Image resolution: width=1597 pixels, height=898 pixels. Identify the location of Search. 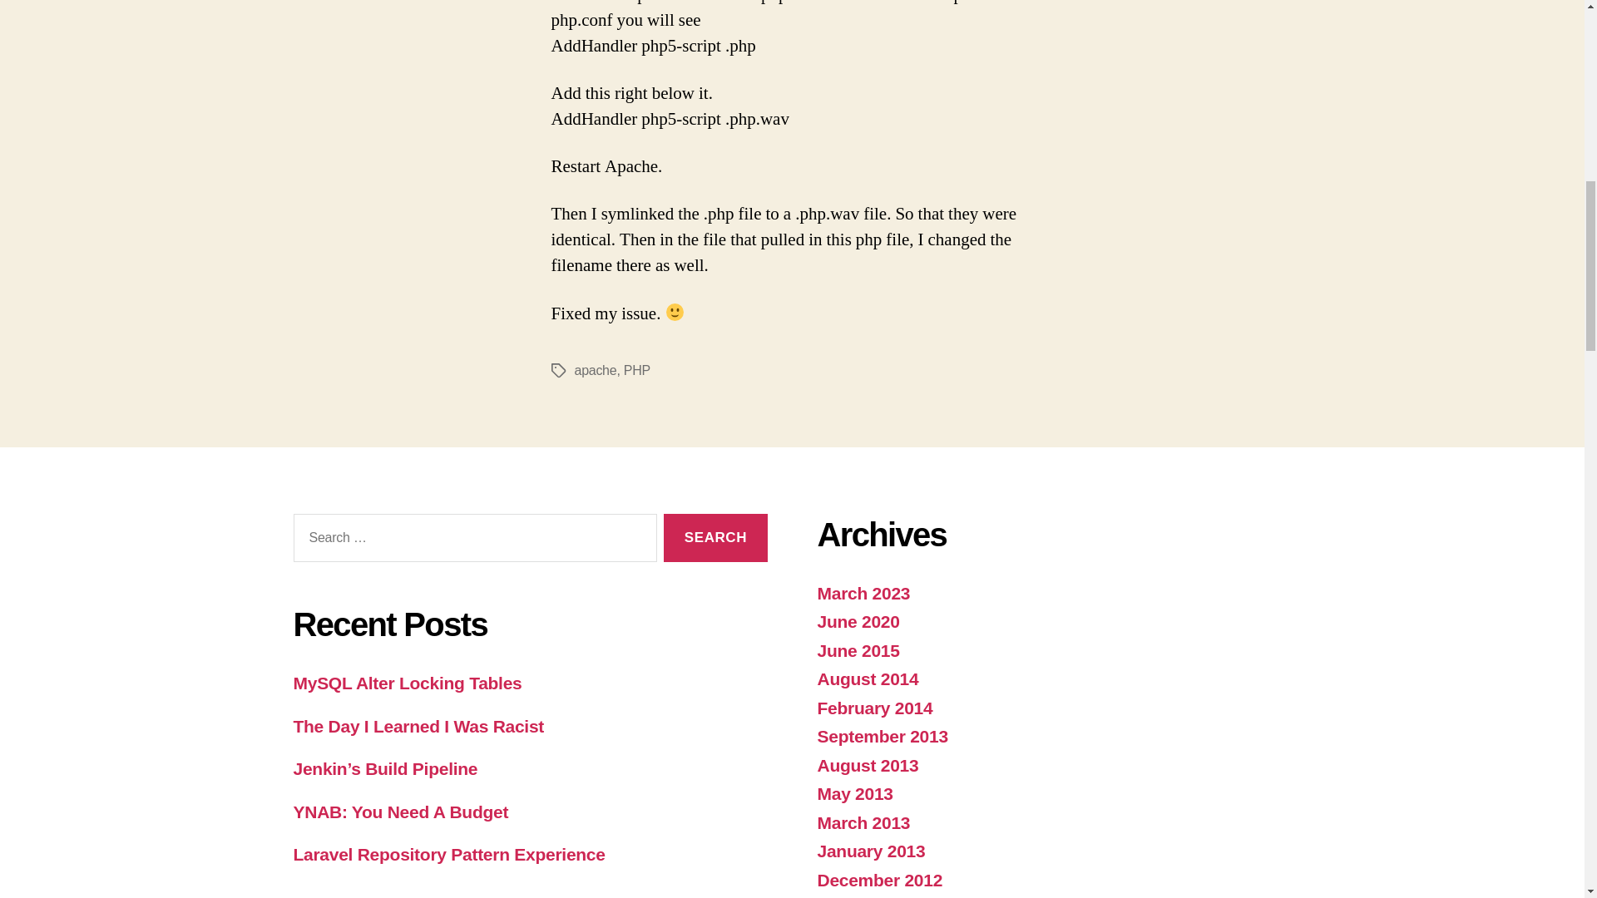
(715, 538).